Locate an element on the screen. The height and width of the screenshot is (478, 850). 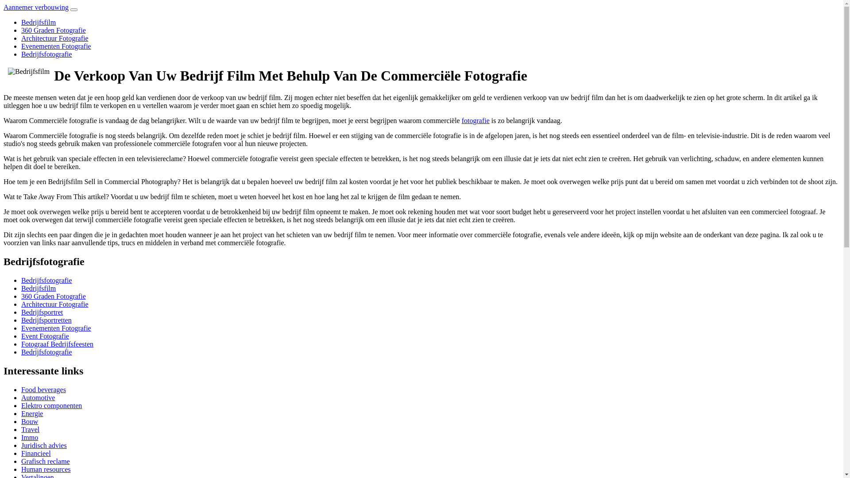
360 Graden Fotografie is located at coordinates (54, 30).